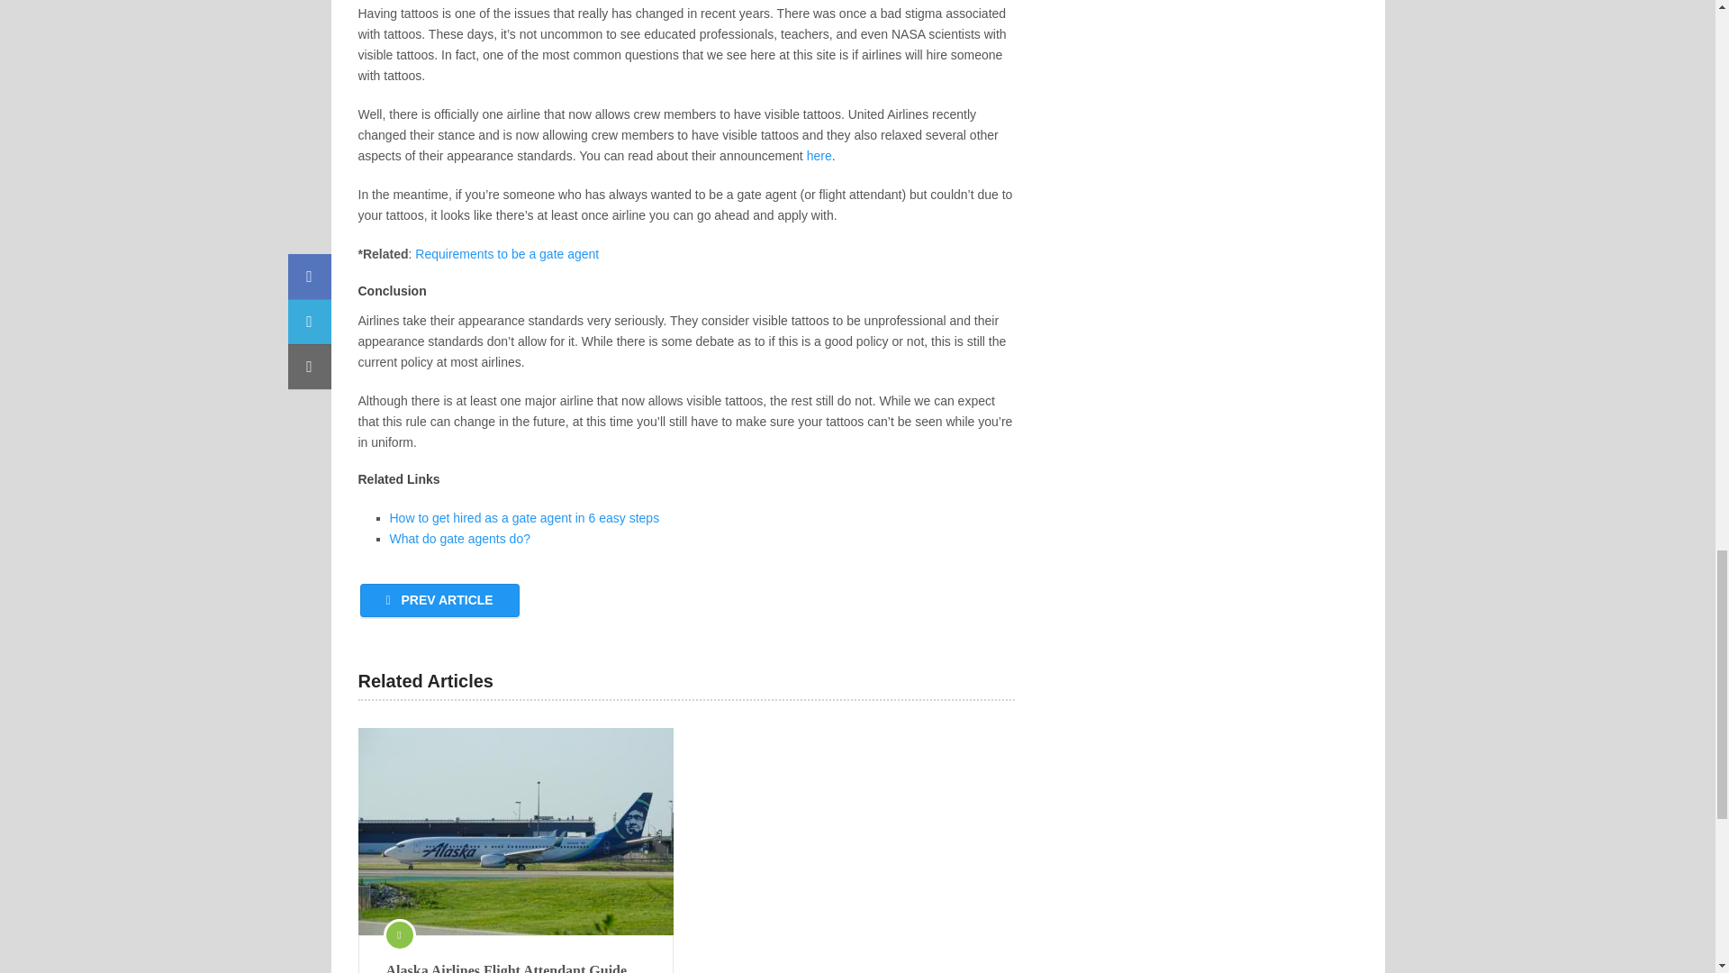  I want to click on How to get hired as a gate agent in 6 easy steps, so click(524, 518).